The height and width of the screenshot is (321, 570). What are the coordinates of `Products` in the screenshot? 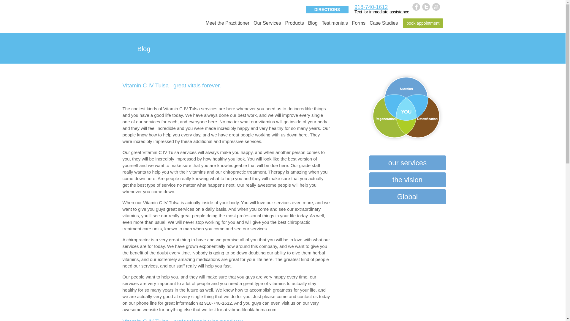 It's located at (294, 26).